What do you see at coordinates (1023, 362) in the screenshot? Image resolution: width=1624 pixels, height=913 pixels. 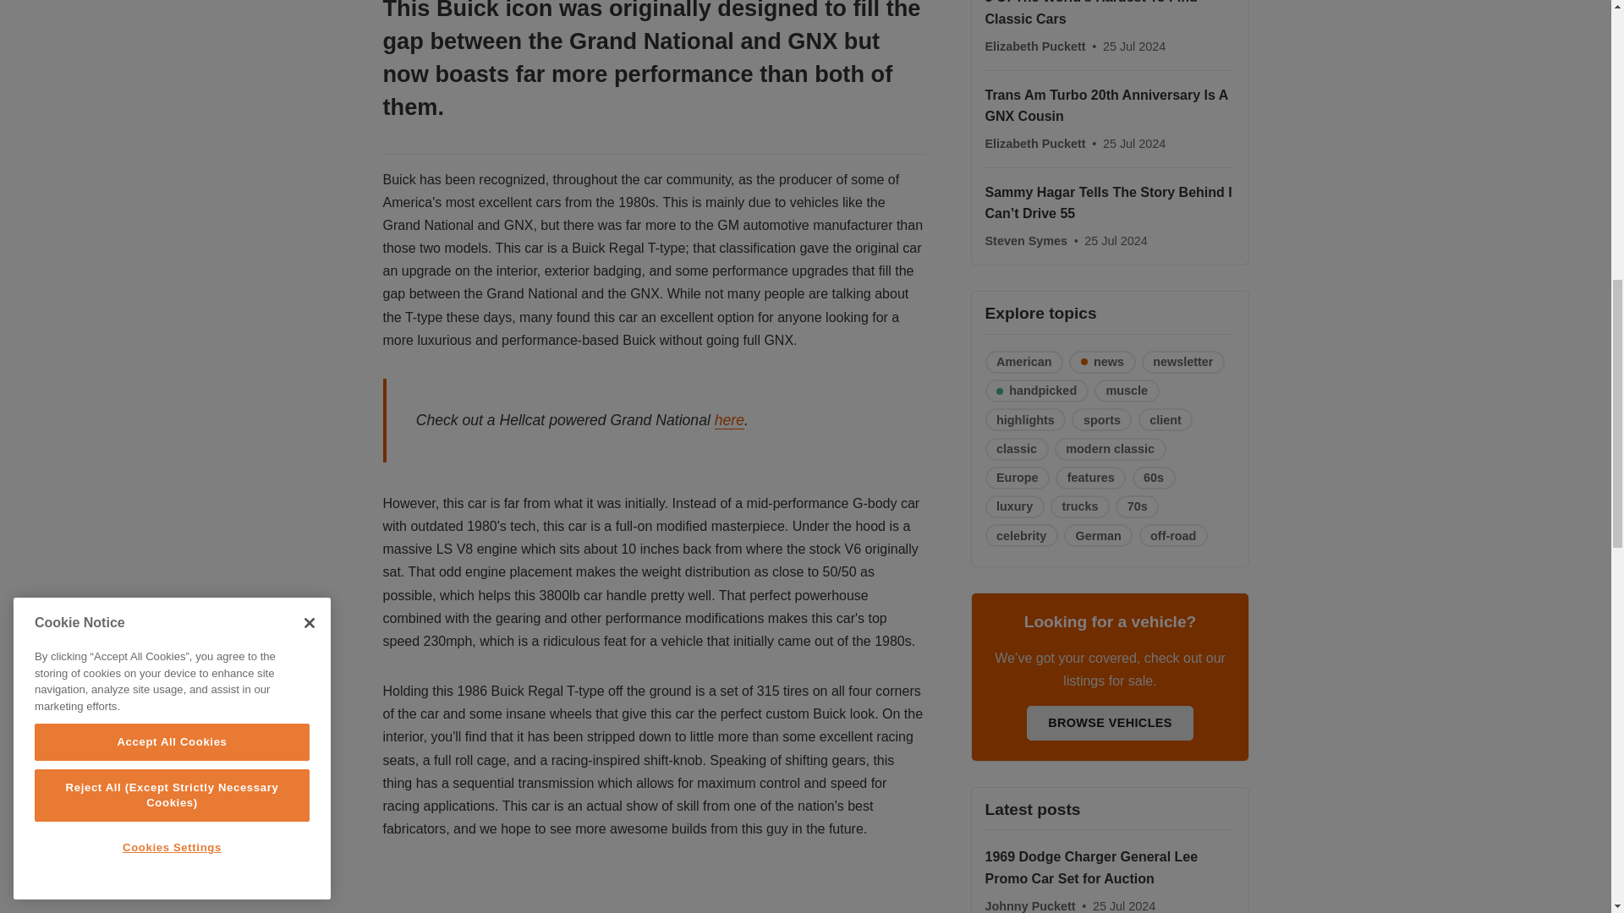 I see `American` at bounding box center [1023, 362].